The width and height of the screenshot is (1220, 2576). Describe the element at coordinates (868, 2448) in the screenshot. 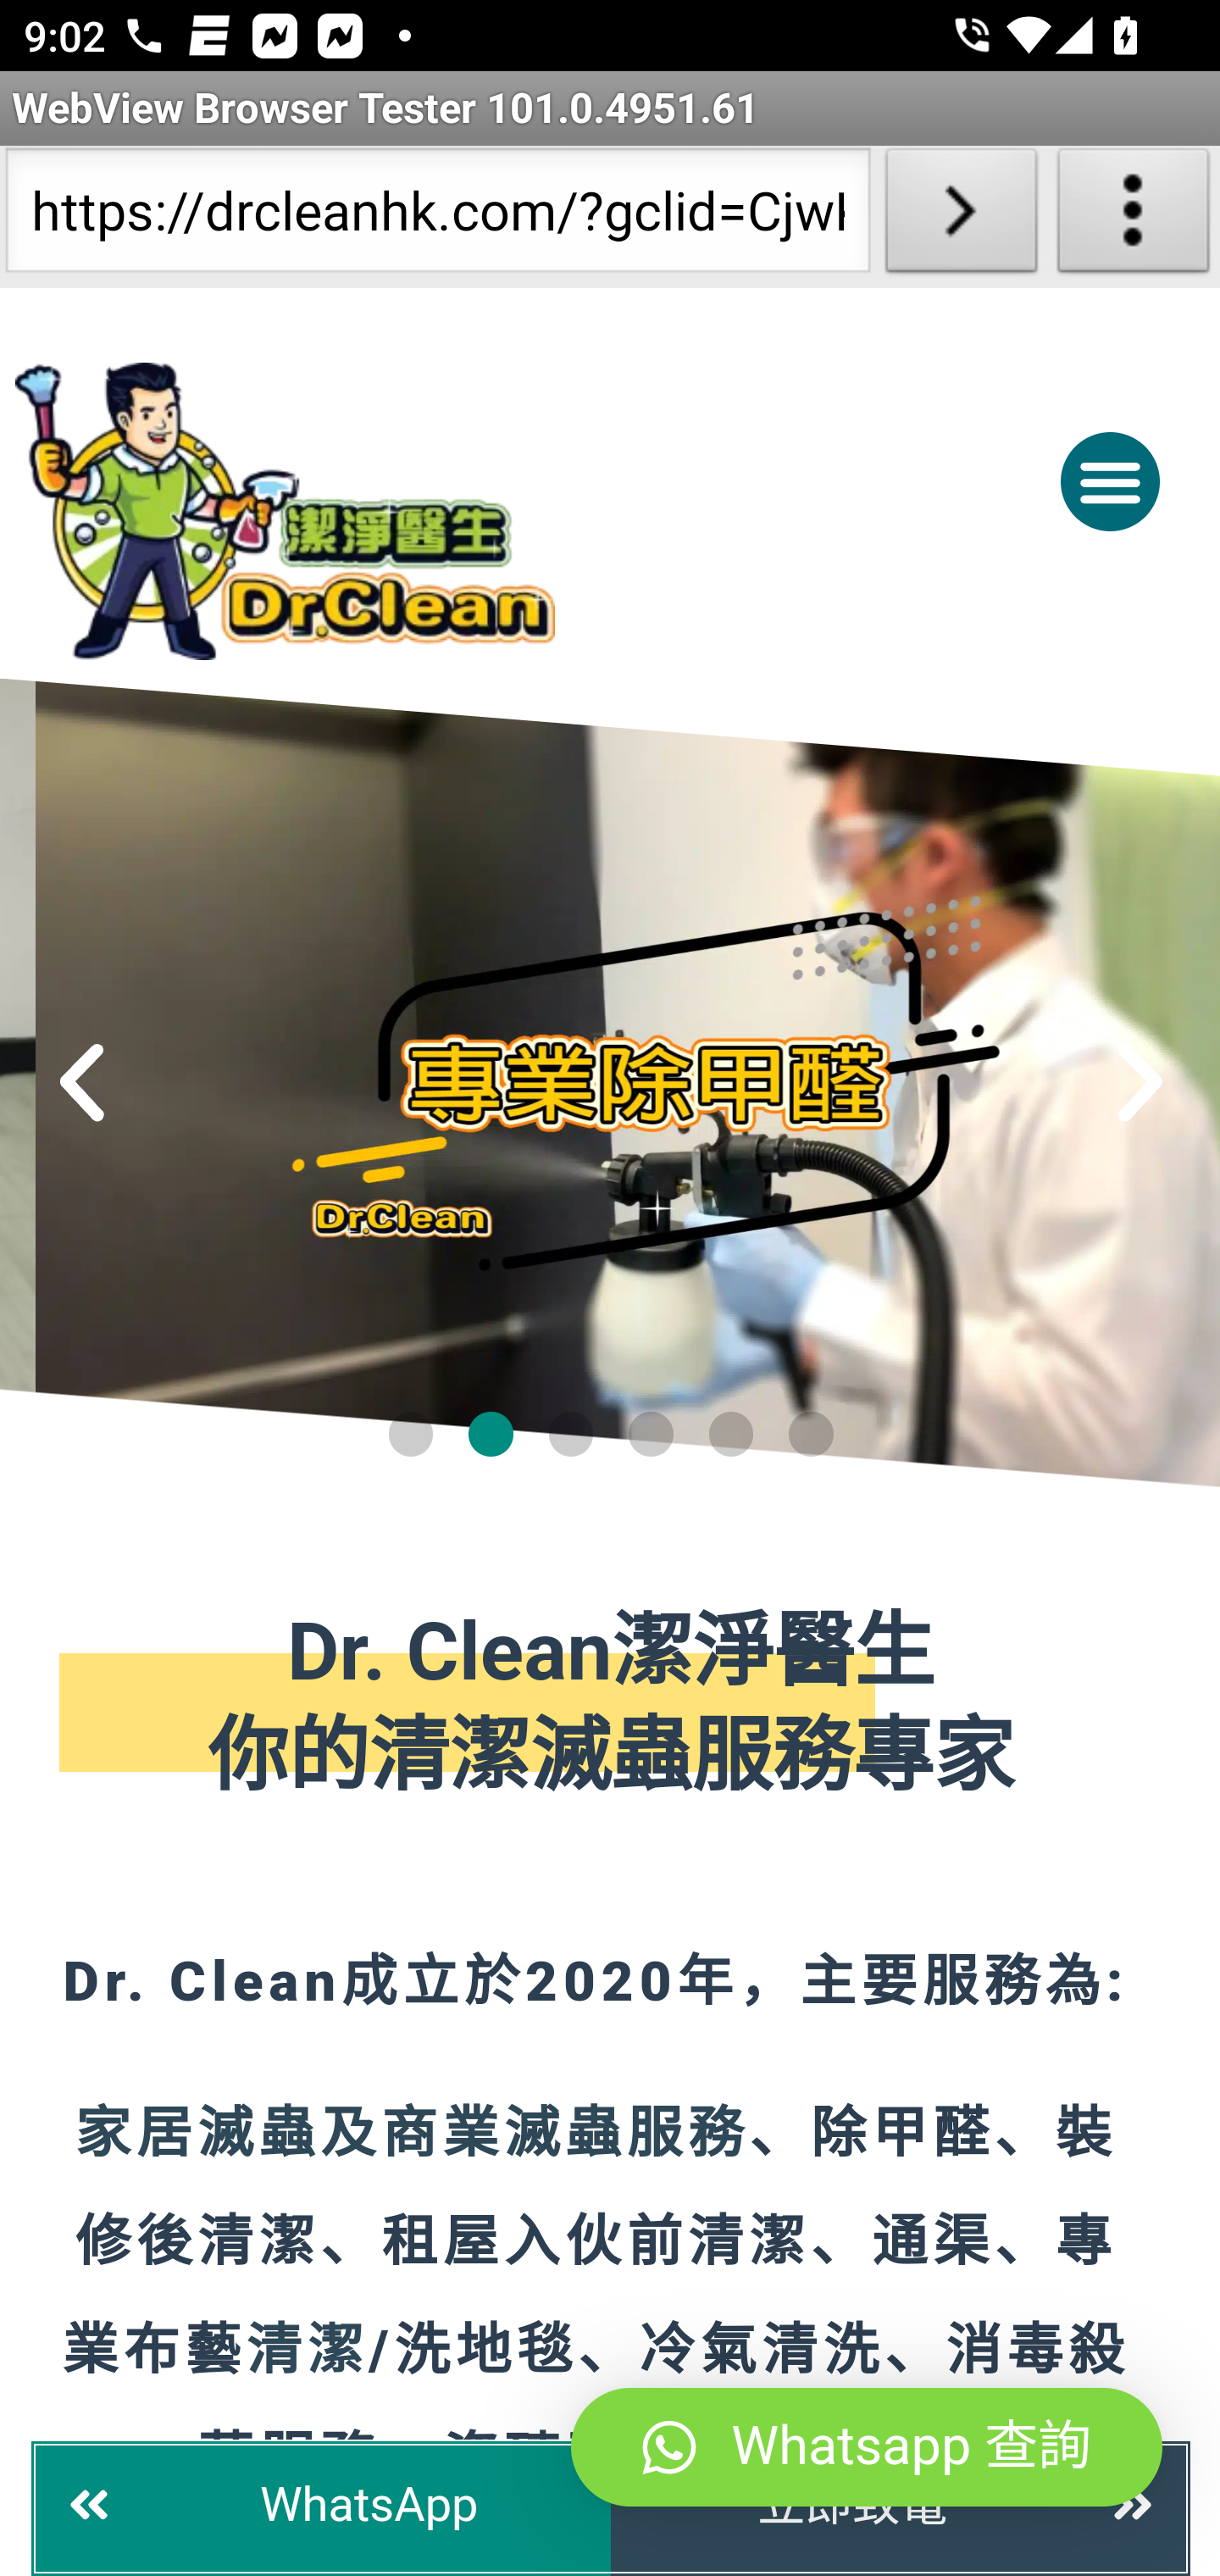

I see ` Whatsapp 查詢` at that location.